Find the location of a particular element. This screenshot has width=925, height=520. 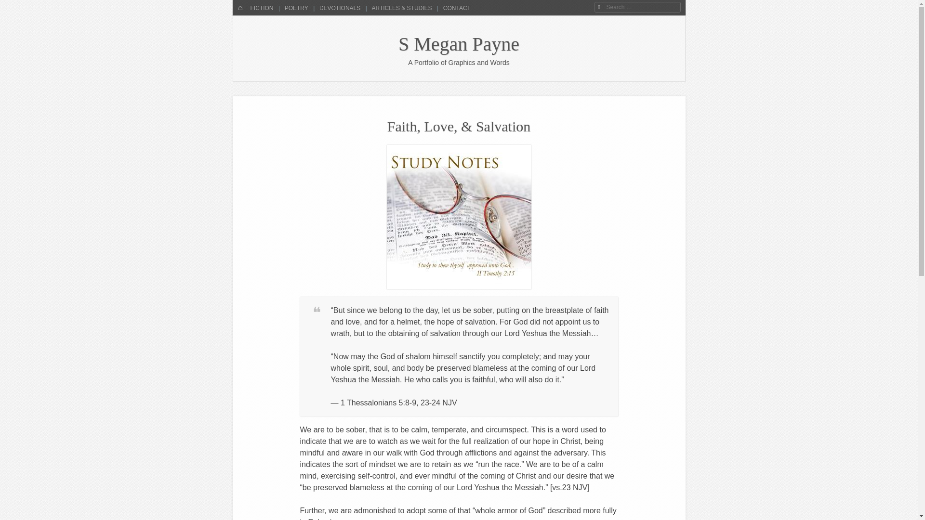

DEVOTIONALS is located at coordinates (339, 8).